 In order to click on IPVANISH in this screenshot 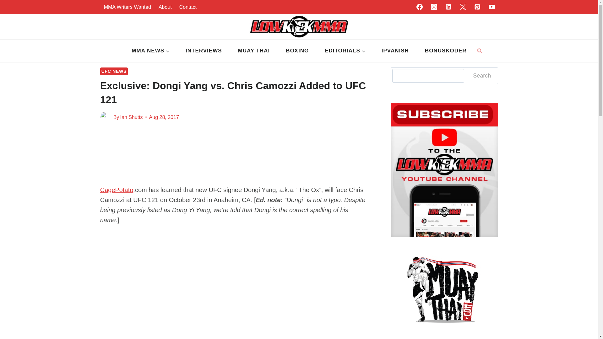, I will do `click(395, 51)`.